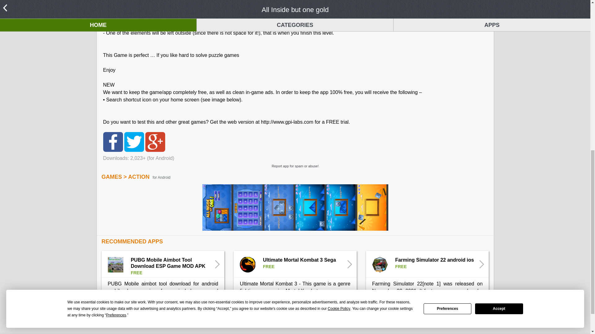 Image resolution: width=595 pixels, height=334 pixels. Describe the element at coordinates (447, 11) in the screenshot. I see `Preferences` at that location.